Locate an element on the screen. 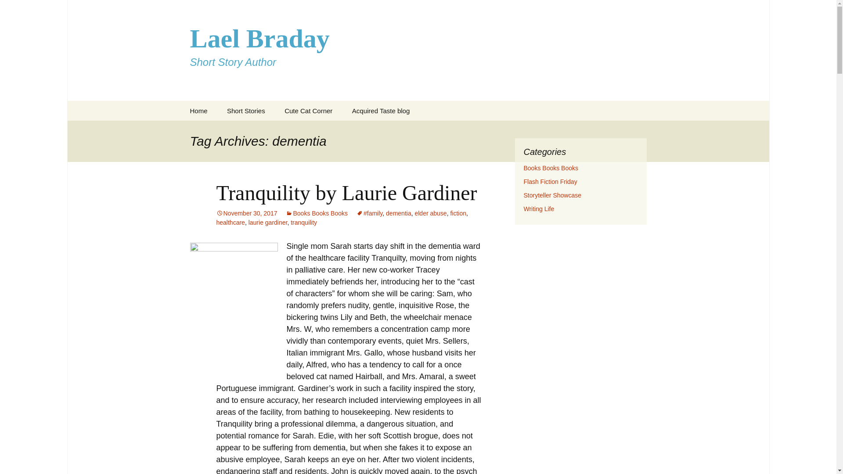 This screenshot has height=474, width=843. Search is located at coordinates (380, 111).